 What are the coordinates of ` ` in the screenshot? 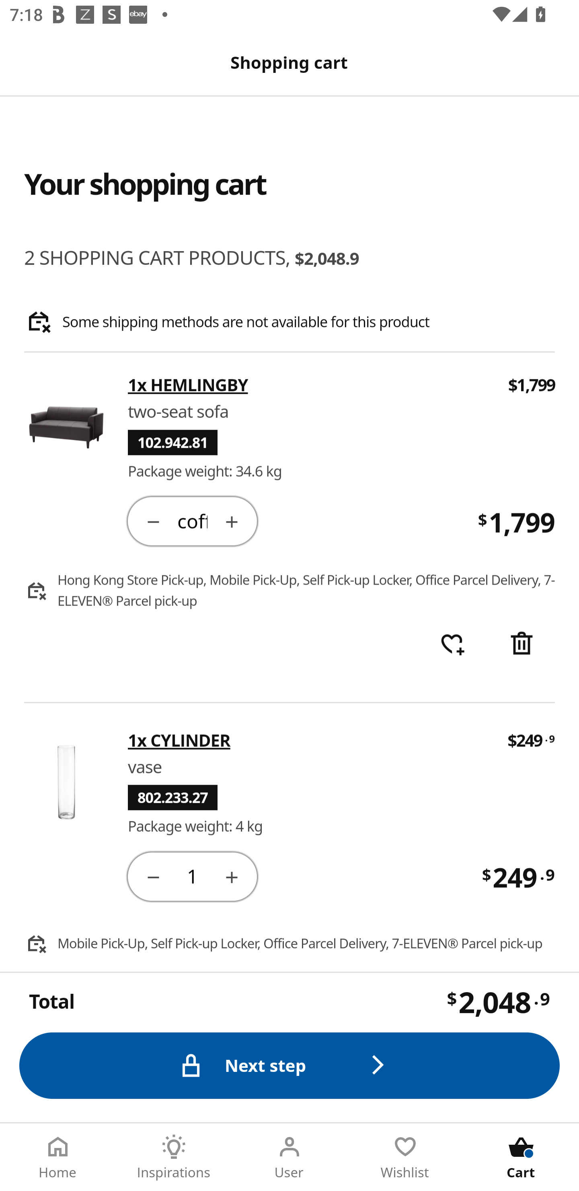 It's located at (452, 645).